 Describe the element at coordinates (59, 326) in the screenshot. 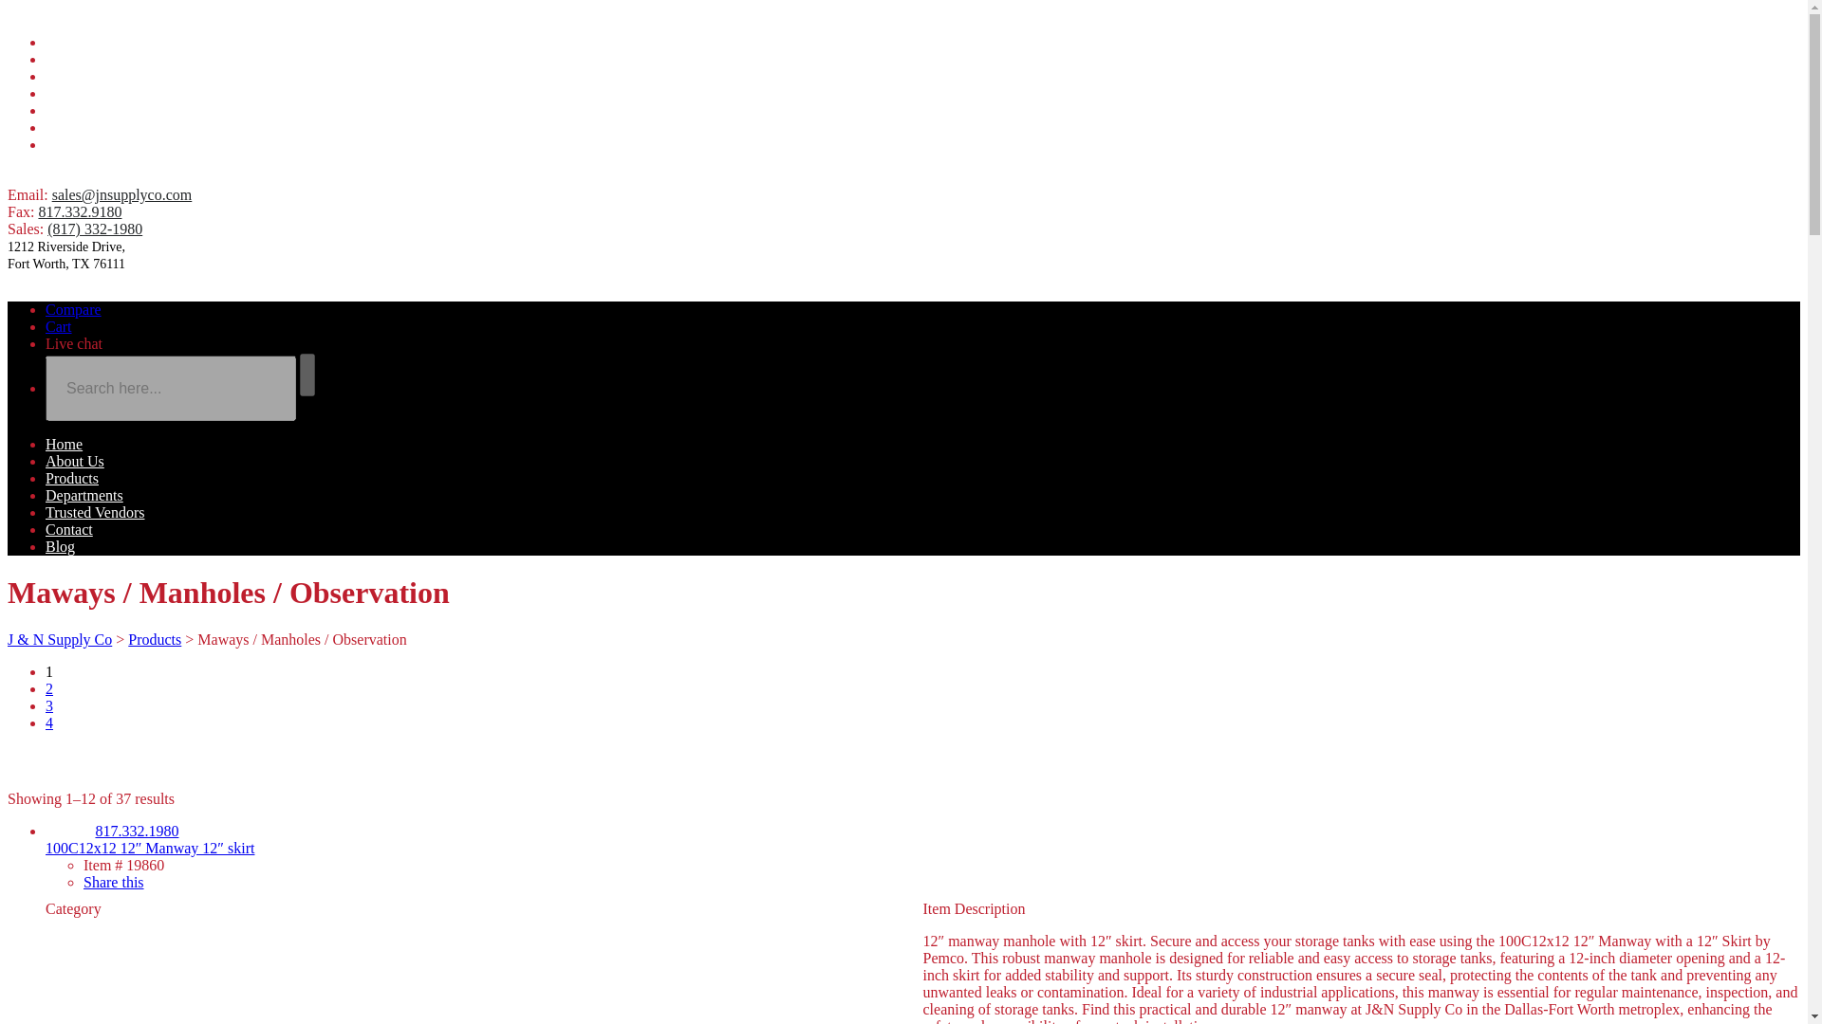

I see `Cart` at that location.